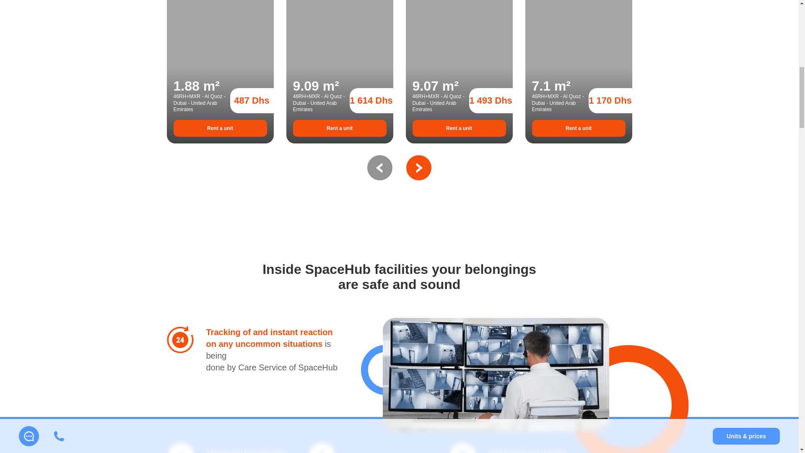 The width and height of the screenshot is (805, 453). Describe the element at coordinates (459, 128) in the screenshot. I see `Rent a unit` at that location.